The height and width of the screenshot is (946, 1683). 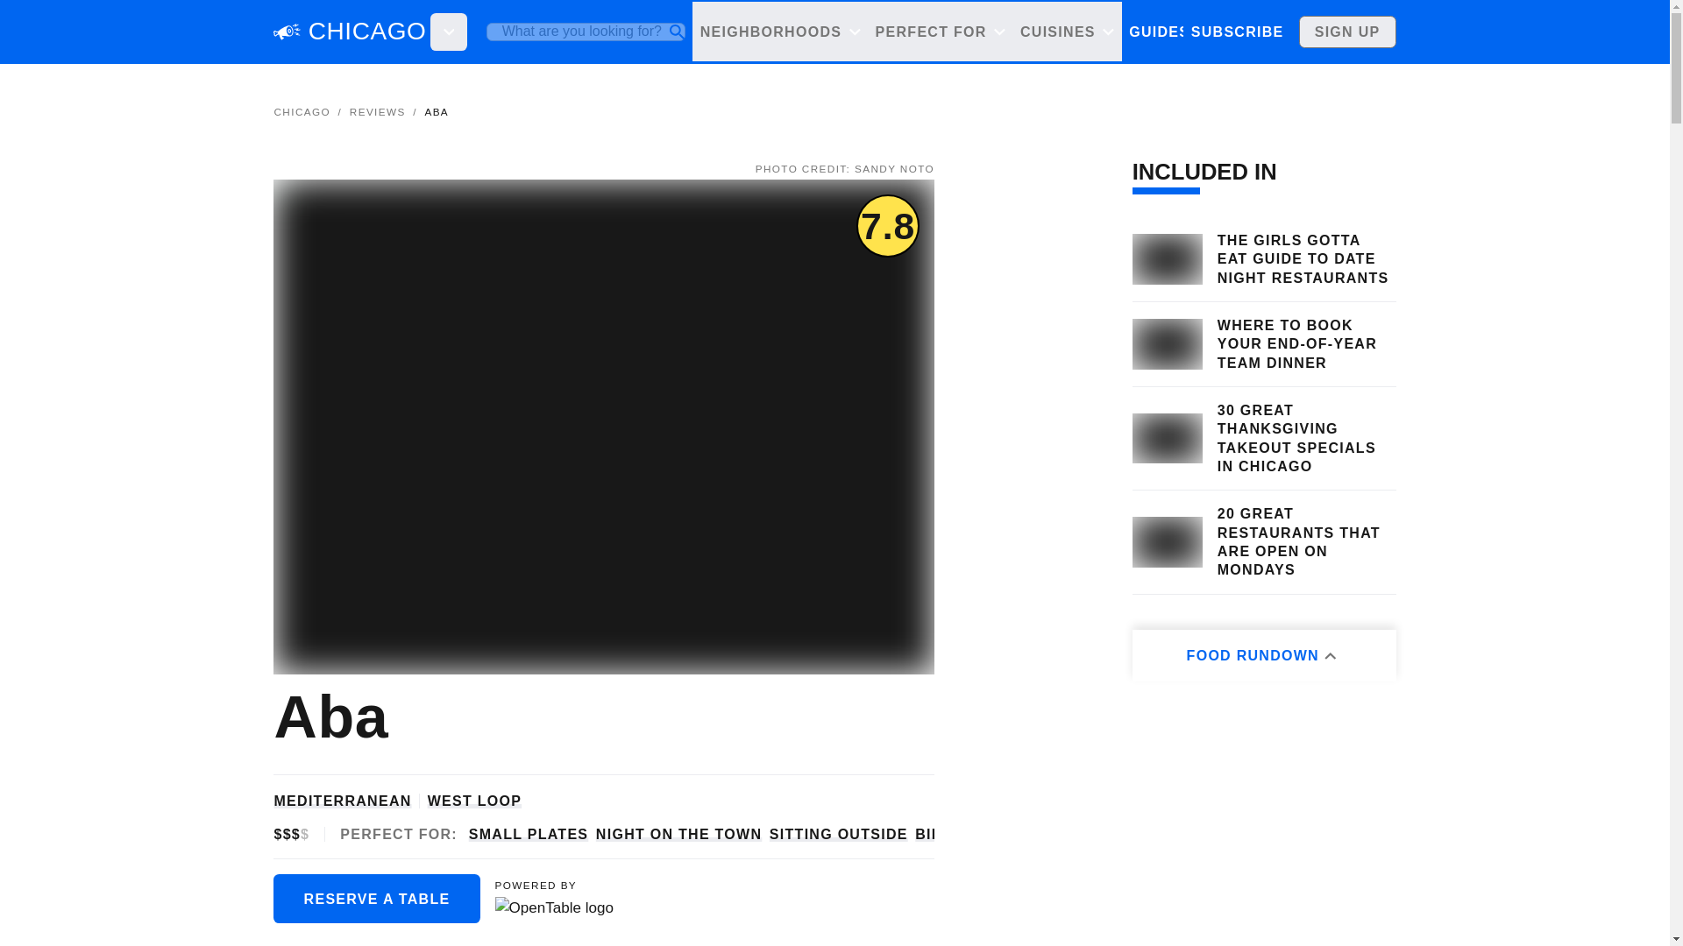 I want to click on MEDITERRANEAN, so click(x=342, y=801).